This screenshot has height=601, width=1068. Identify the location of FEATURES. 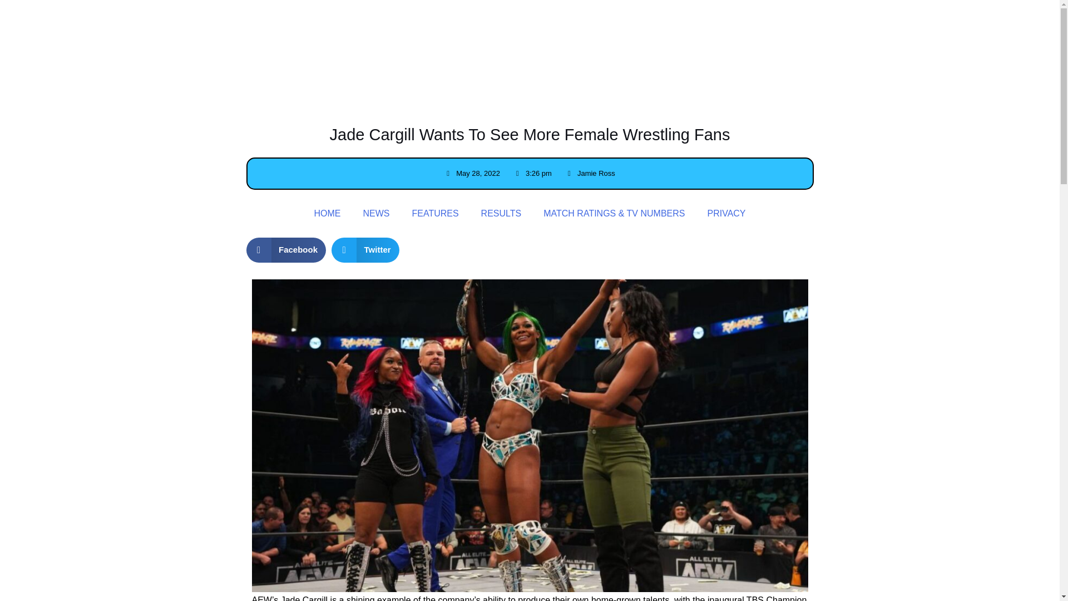
(733, 31).